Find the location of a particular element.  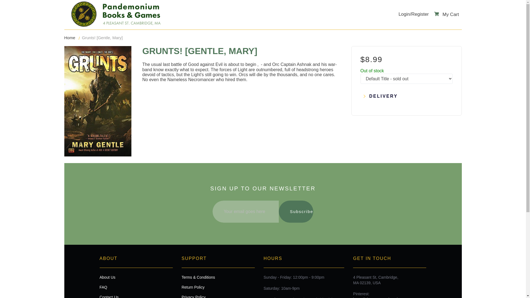

FAQ is located at coordinates (136, 287).